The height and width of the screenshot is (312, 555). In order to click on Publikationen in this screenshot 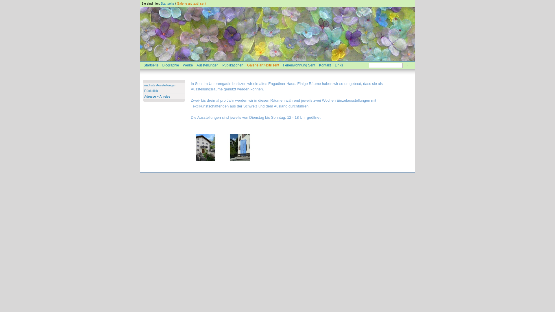, I will do `click(233, 65)`.